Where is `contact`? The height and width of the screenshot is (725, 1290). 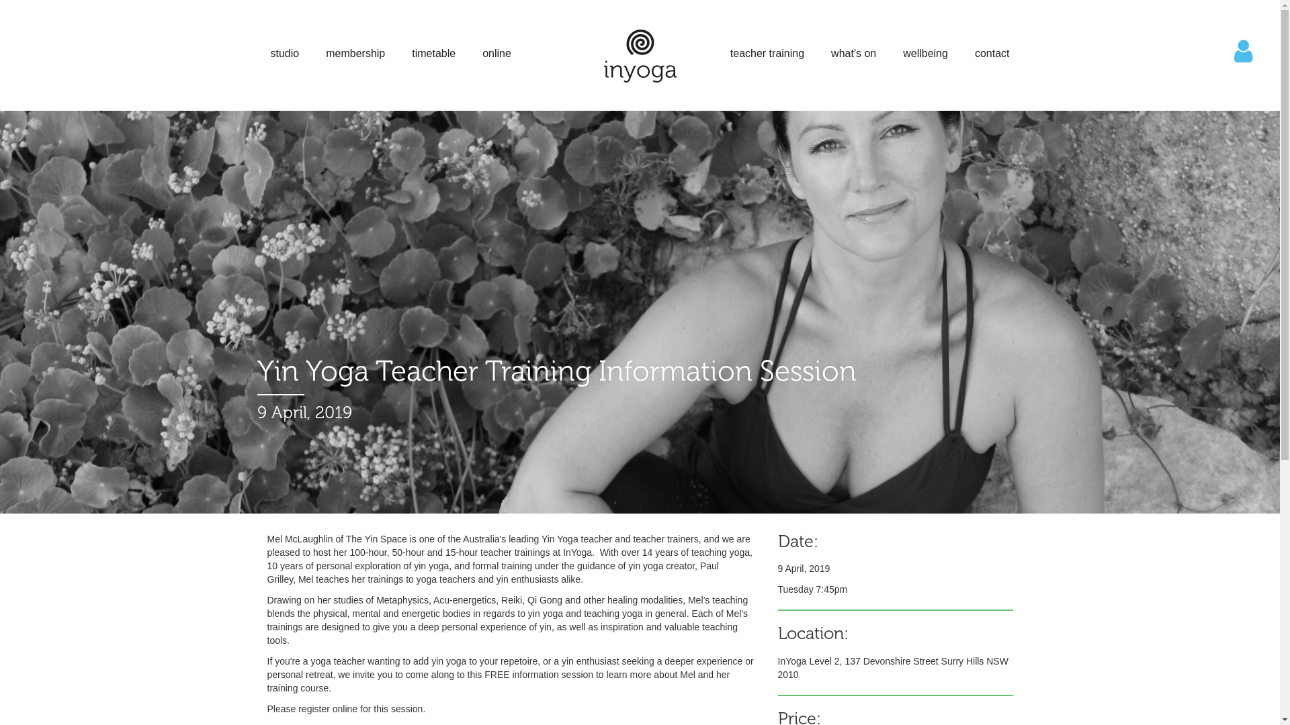 contact is located at coordinates (992, 54).